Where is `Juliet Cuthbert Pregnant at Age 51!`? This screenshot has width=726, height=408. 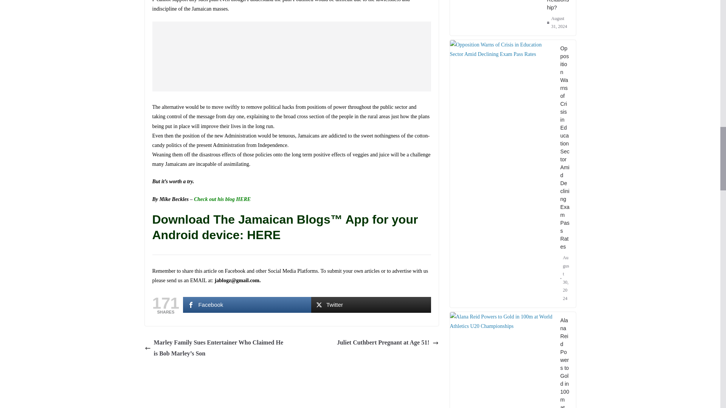
Juliet Cuthbert Pregnant at Age 51! is located at coordinates (387, 343).